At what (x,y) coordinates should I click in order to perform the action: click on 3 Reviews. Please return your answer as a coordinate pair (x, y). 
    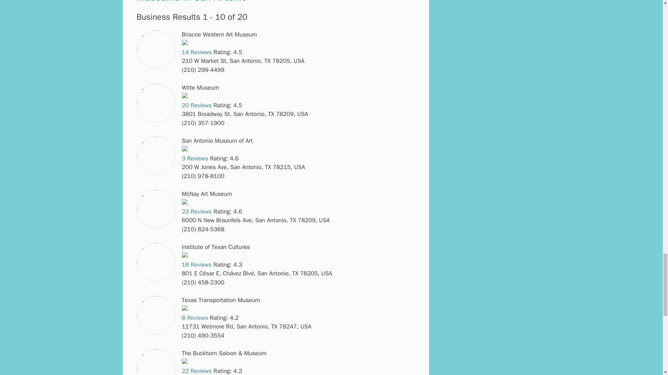
    Looking at the image, I should click on (195, 158).